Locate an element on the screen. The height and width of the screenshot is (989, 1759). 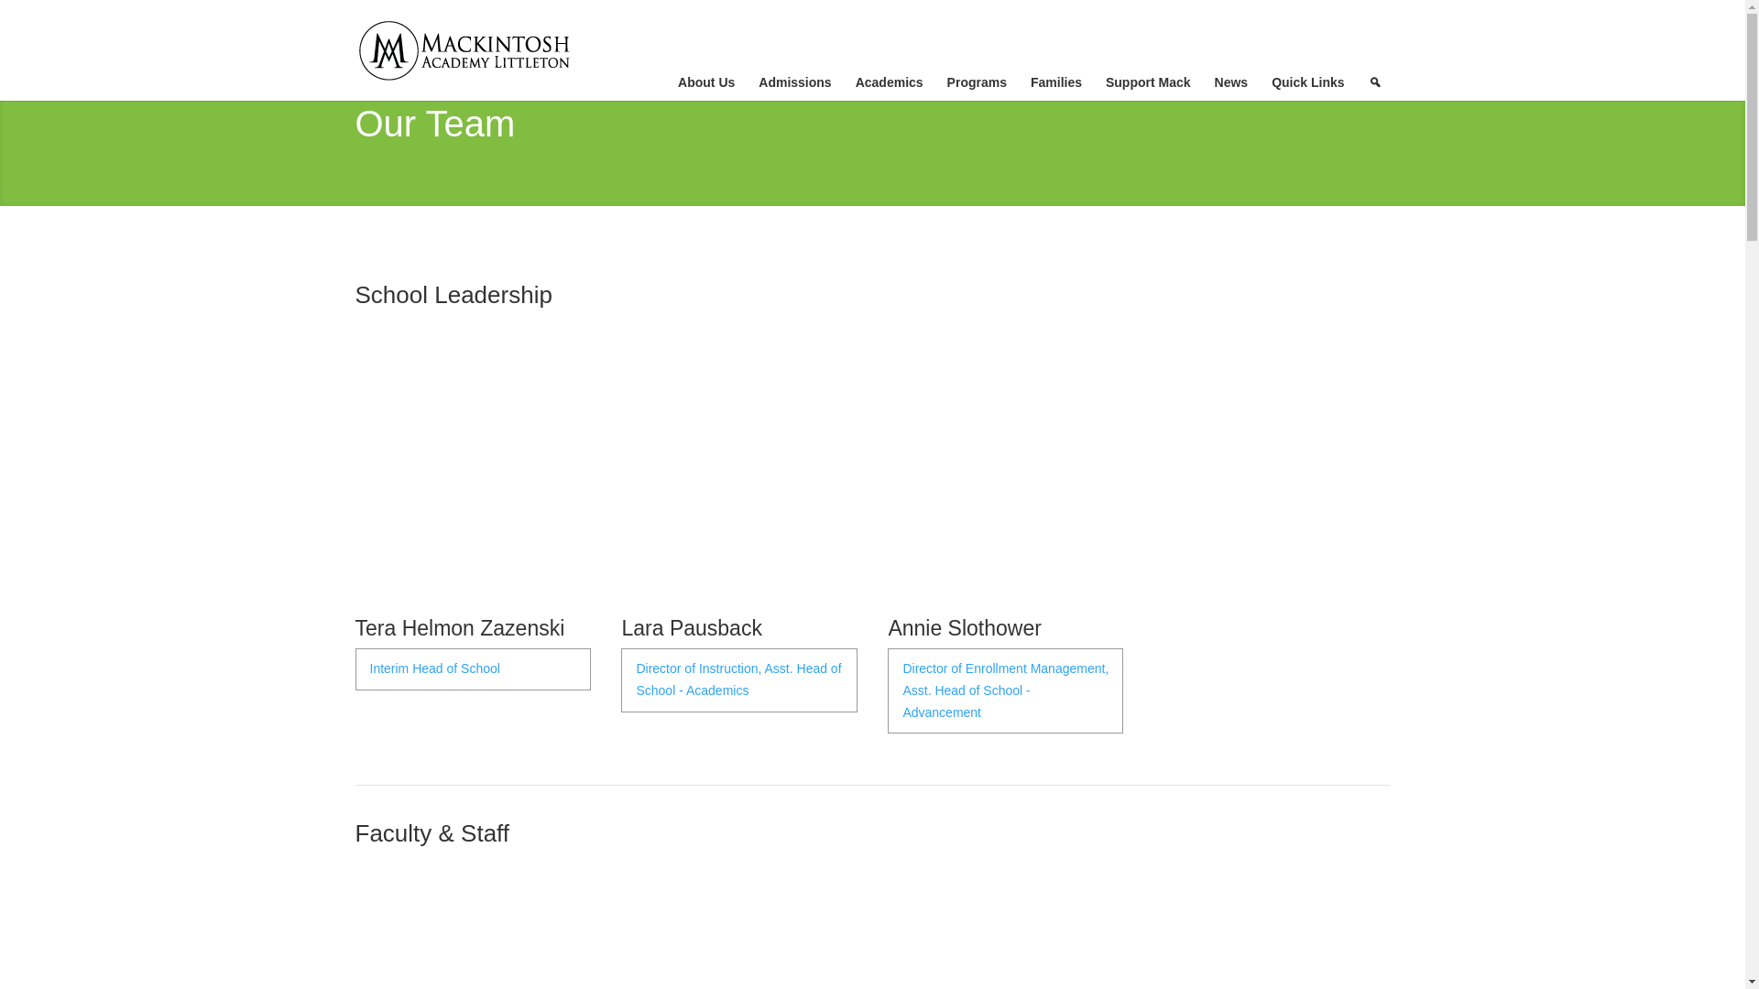
About Us is located at coordinates (708, 82).